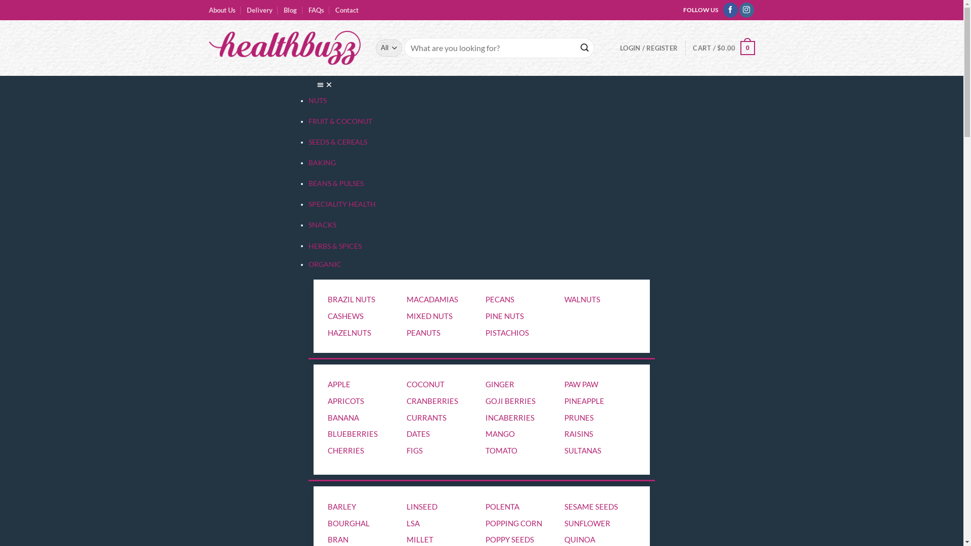 This screenshot has width=971, height=546. What do you see at coordinates (511, 401) in the screenshot?
I see `GOJI BERRIES` at bounding box center [511, 401].